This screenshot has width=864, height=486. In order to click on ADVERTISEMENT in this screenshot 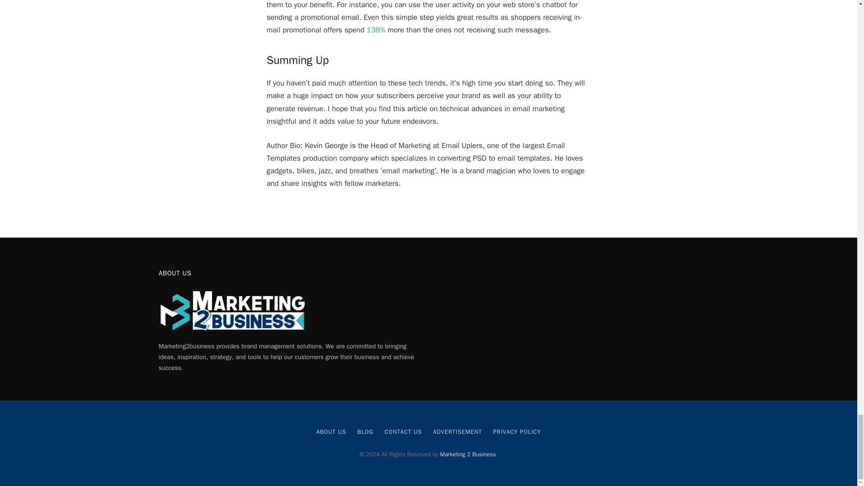, I will do `click(457, 432)`.